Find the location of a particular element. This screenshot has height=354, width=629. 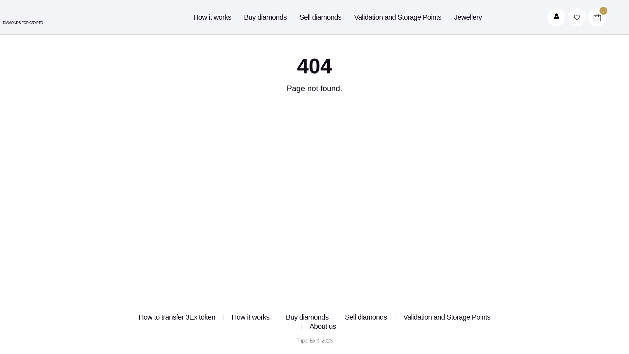

How it works is located at coordinates (212, 17).